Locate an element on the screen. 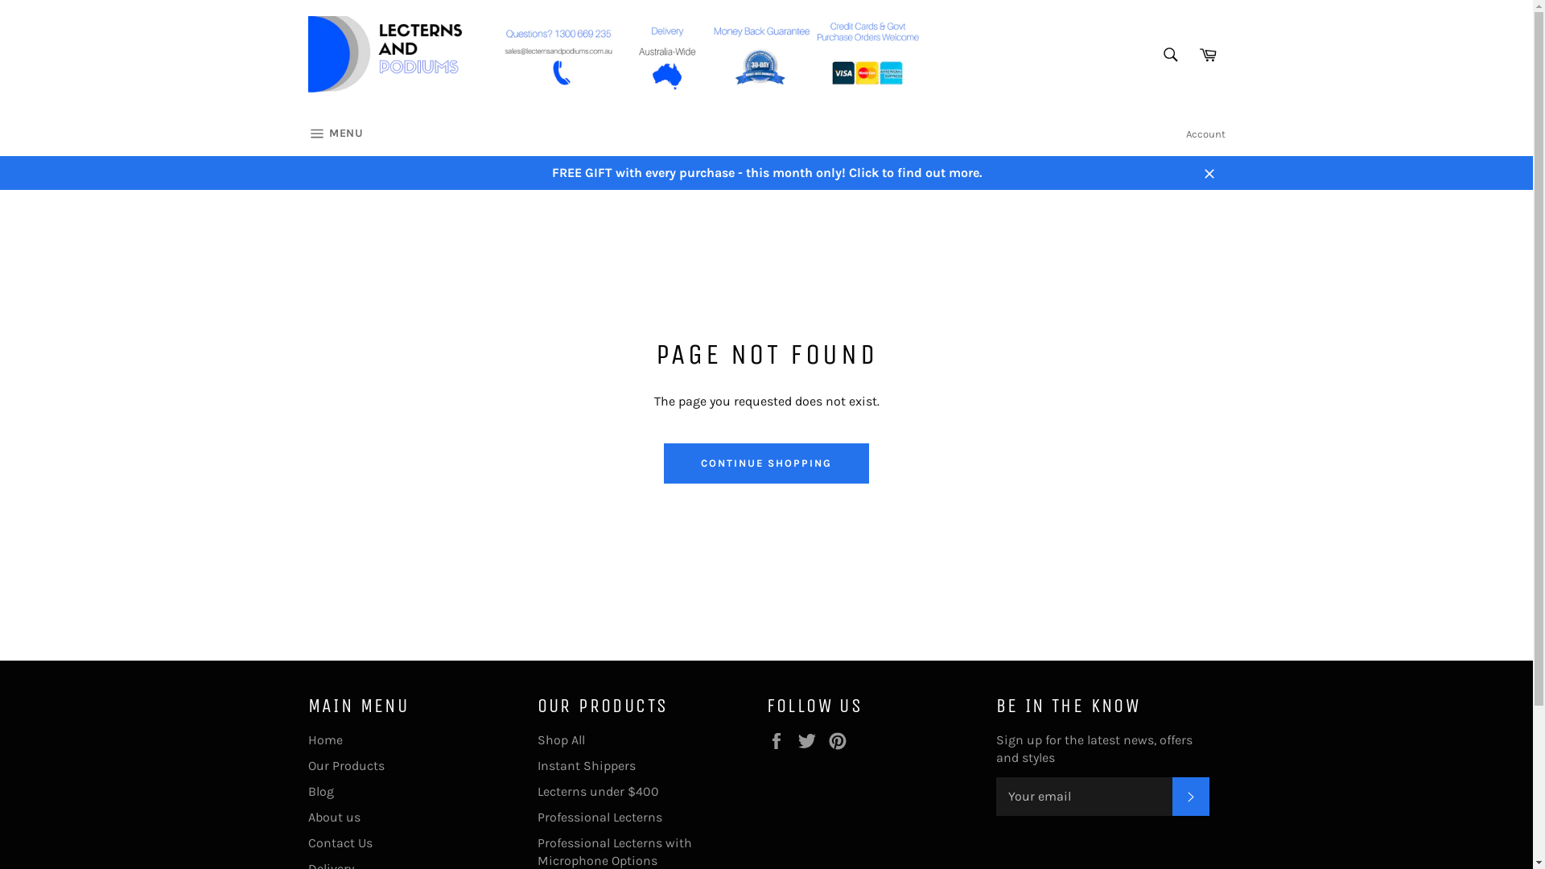  Instant Shippers is located at coordinates (587, 766).